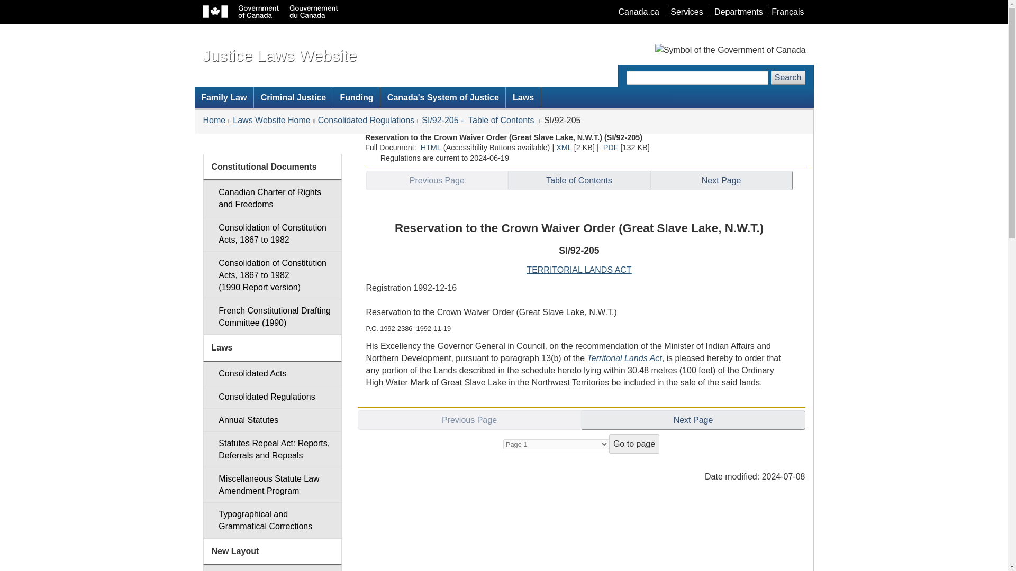 This screenshot has width=1016, height=571. I want to click on Annual Statutes, so click(272, 420).